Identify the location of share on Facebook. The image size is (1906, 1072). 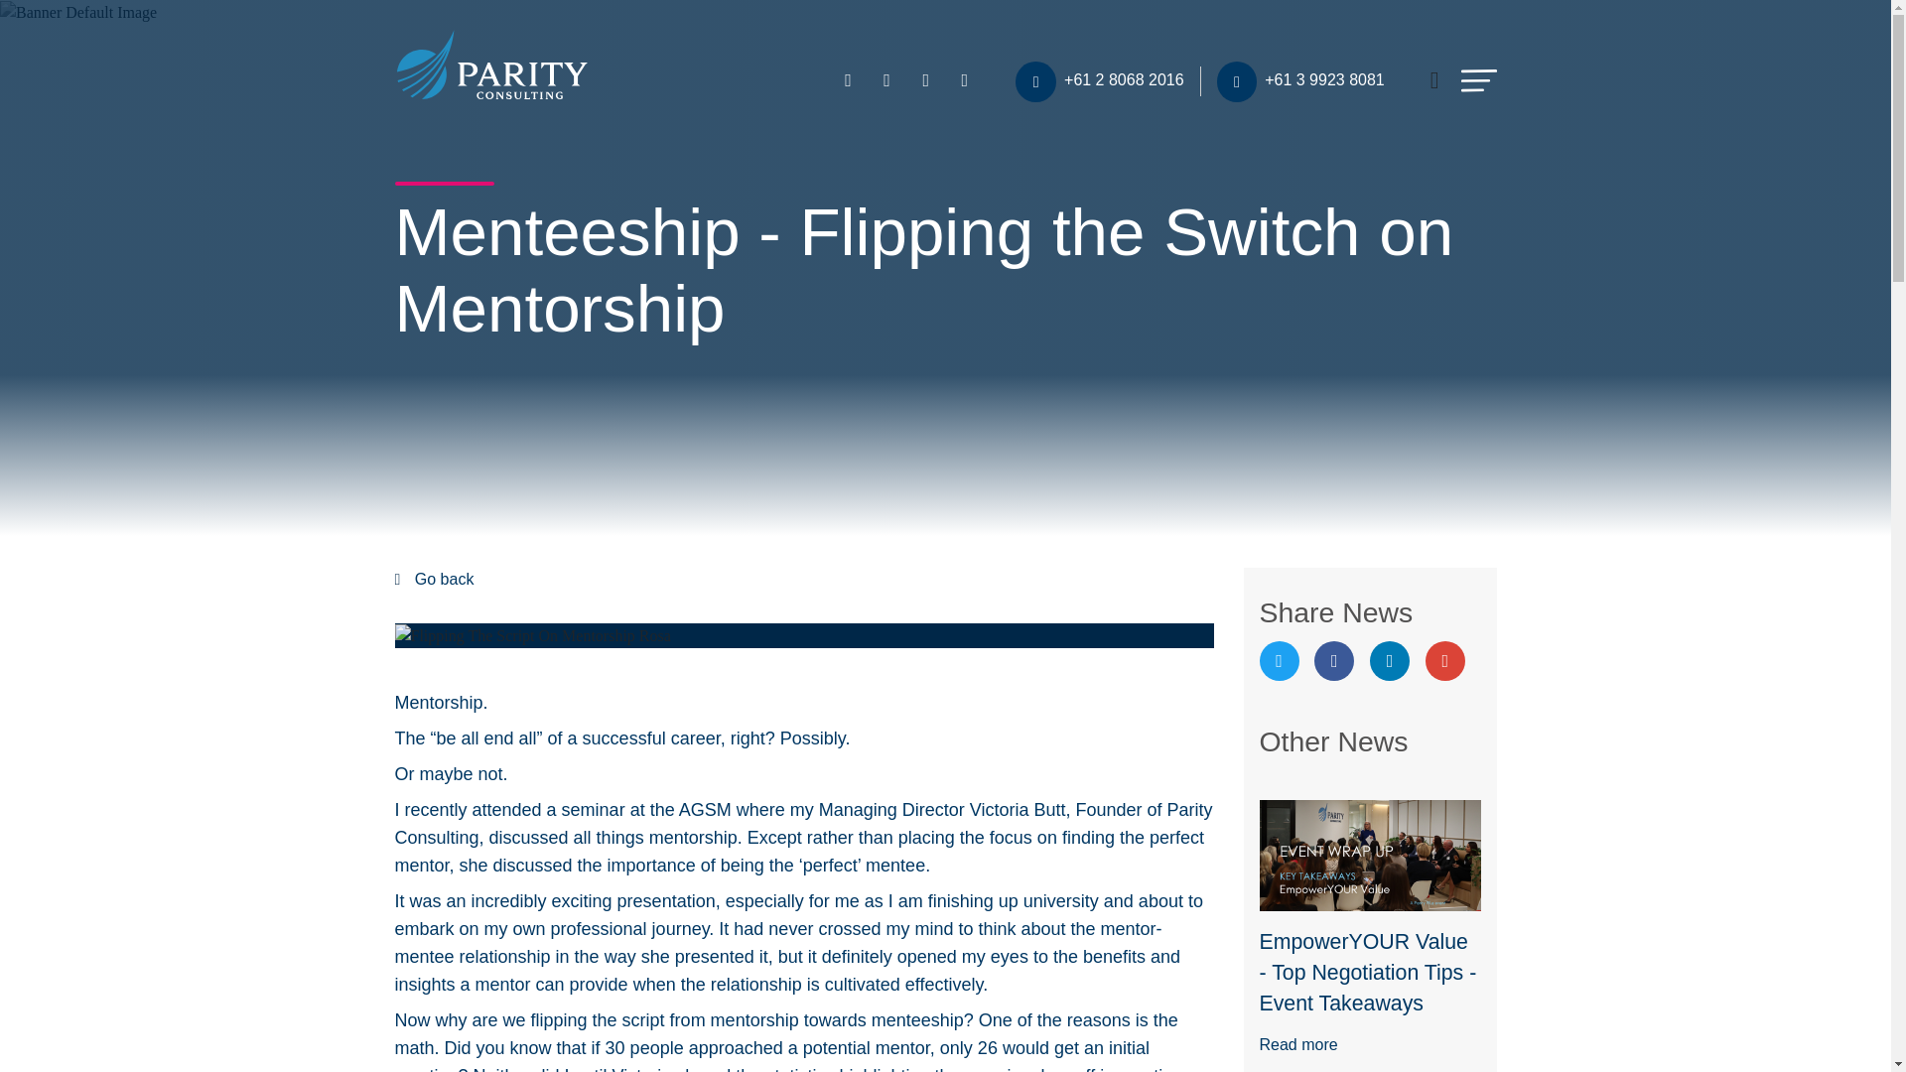
(1334, 660).